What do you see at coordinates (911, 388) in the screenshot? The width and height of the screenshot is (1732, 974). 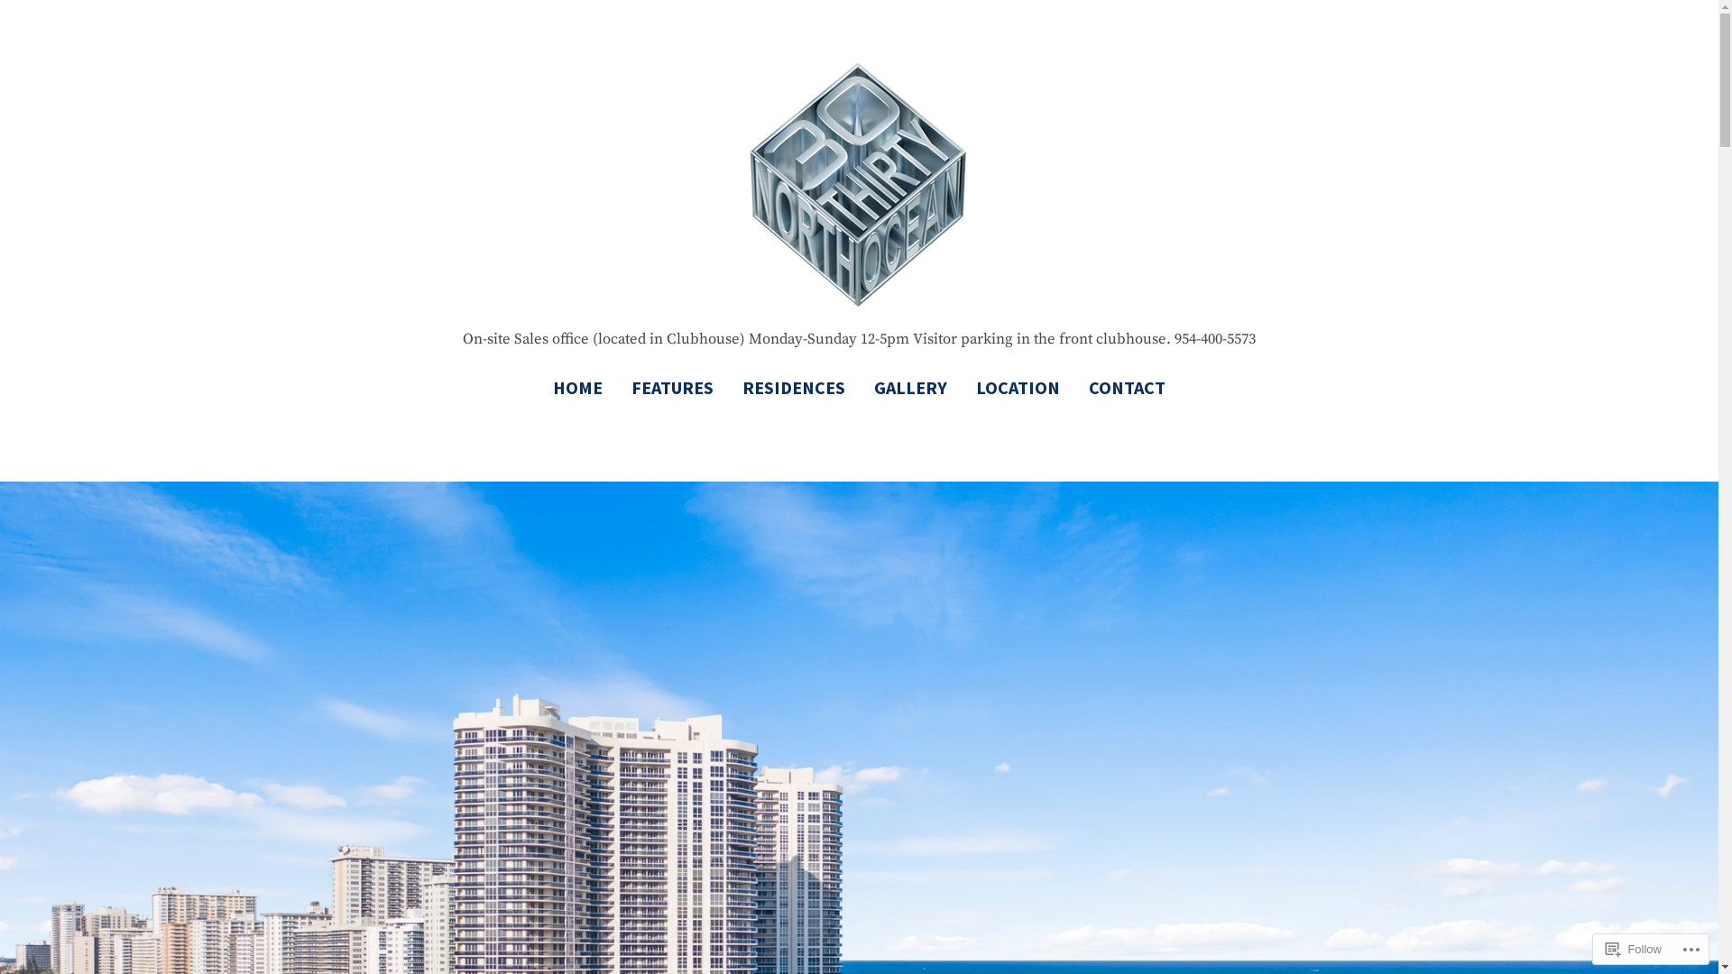 I see `GALLERY` at bounding box center [911, 388].